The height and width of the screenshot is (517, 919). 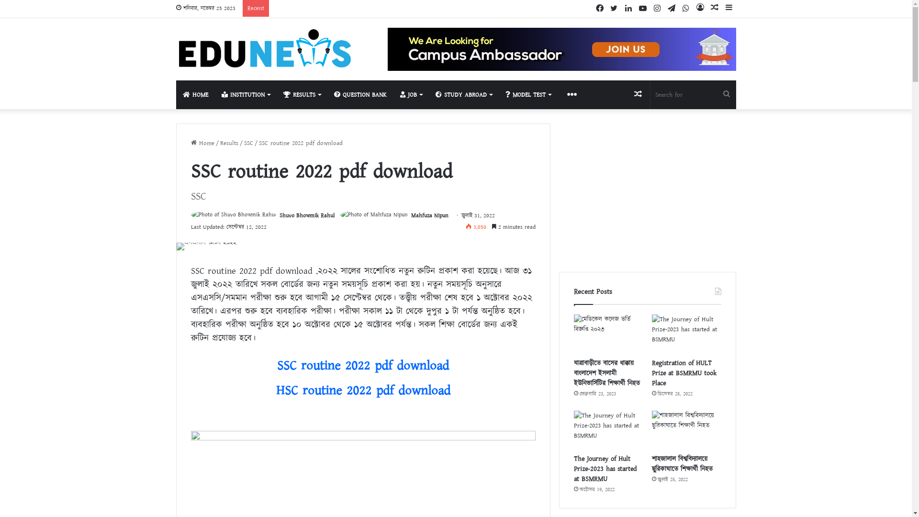 What do you see at coordinates (195, 95) in the screenshot?
I see `HOME` at bounding box center [195, 95].